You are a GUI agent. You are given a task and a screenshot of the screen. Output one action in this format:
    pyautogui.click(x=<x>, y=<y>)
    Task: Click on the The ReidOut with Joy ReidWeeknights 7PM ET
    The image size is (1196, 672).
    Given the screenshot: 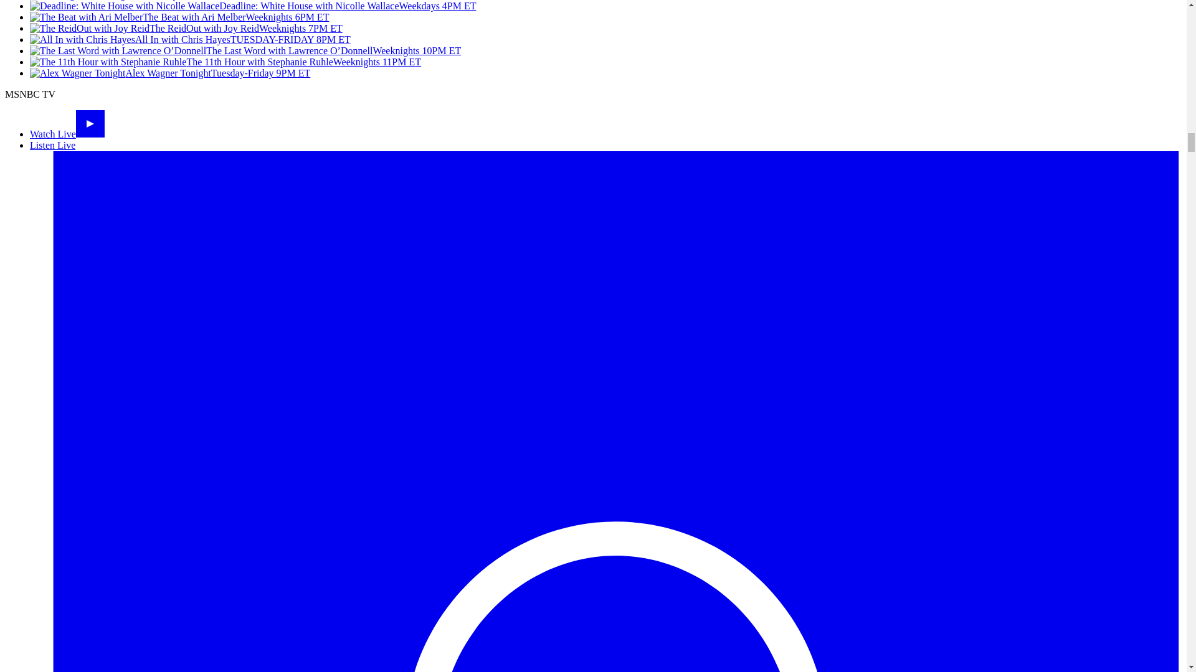 What is the action you would take?
    pyautogui.click(x=186, y=28)
    